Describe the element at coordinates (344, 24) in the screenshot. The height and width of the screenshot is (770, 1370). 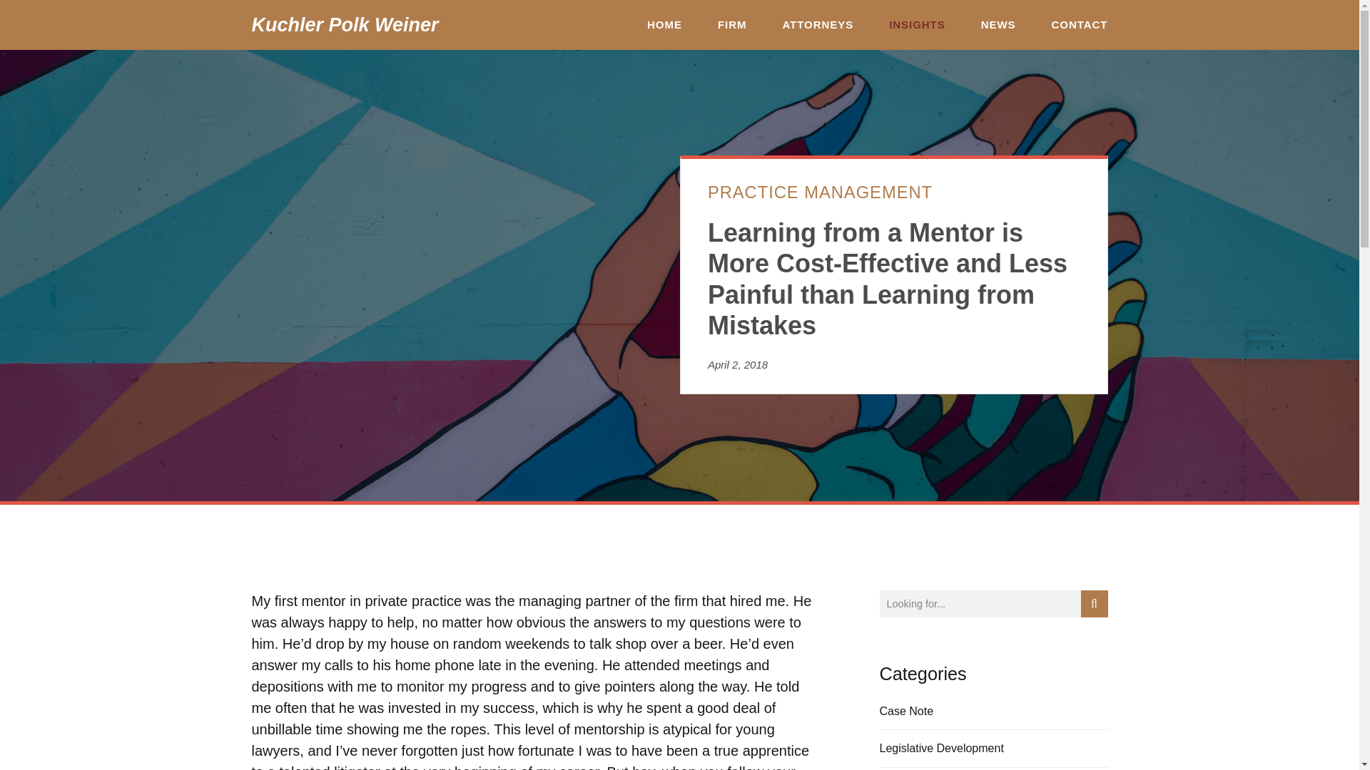
I see `Kuchler Polk Weiner` at that location.